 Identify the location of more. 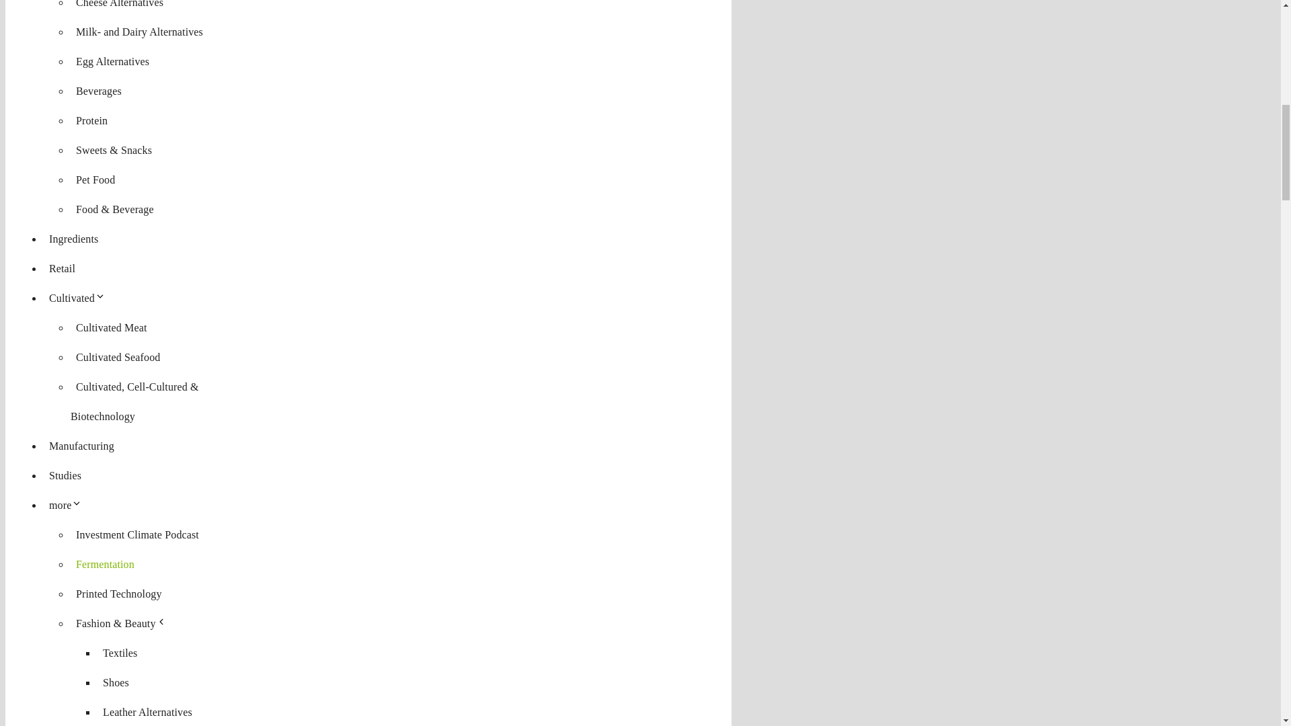
(69, 506).